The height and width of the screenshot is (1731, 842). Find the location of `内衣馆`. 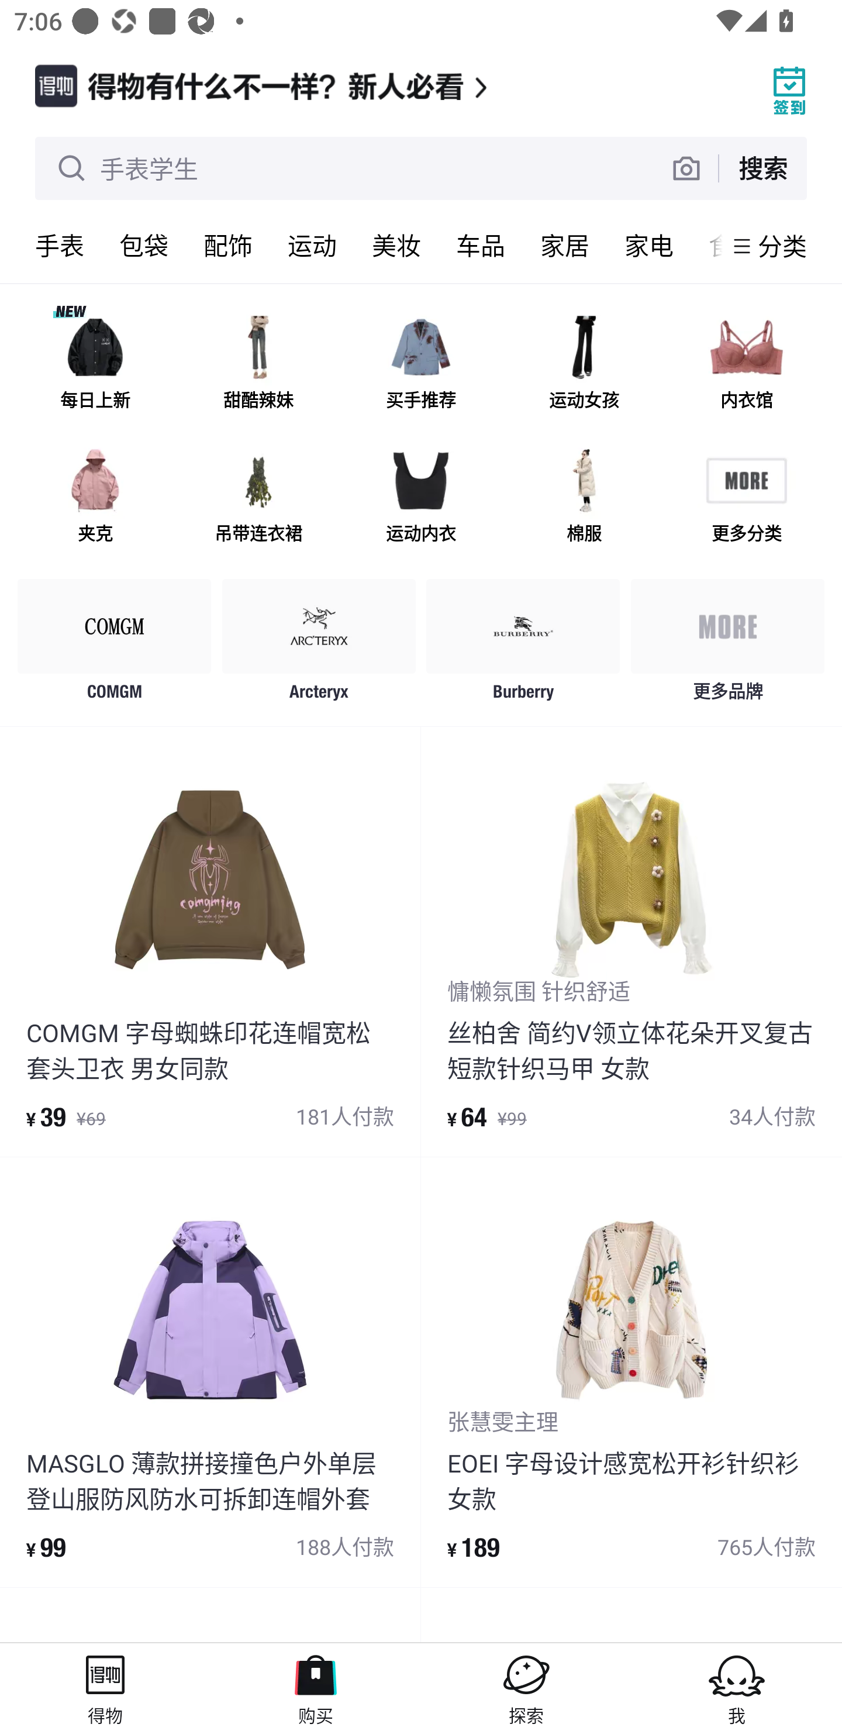

内衣馆 is located at coordinates (746, 364).